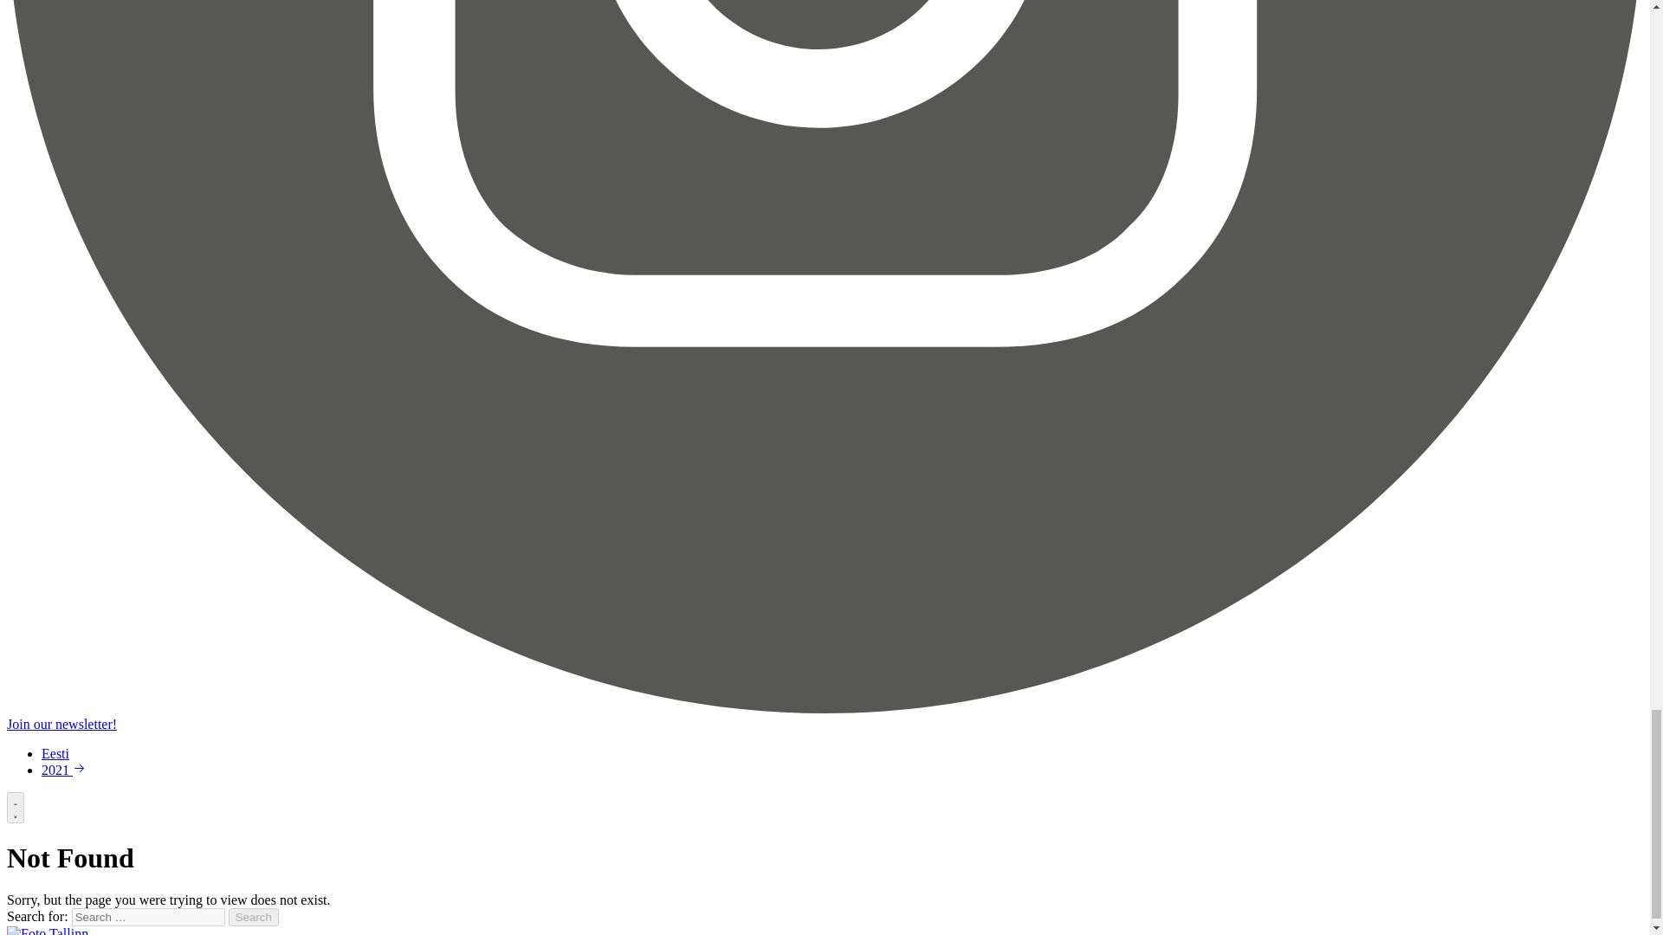  Describe the element at coordinates (55, 753) in the screenshot. I see `Eesti` at that location.